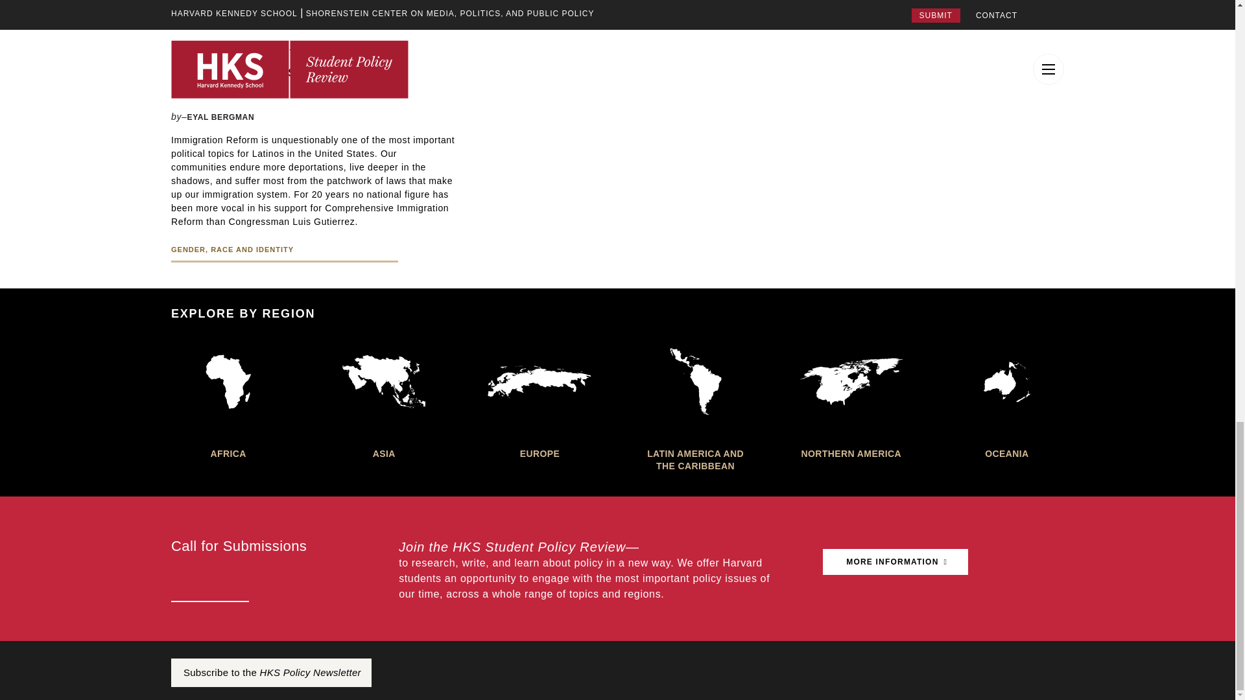  Describe the element at coordinates (383, 399) in the screenshot. I see `ASIA` at that location.